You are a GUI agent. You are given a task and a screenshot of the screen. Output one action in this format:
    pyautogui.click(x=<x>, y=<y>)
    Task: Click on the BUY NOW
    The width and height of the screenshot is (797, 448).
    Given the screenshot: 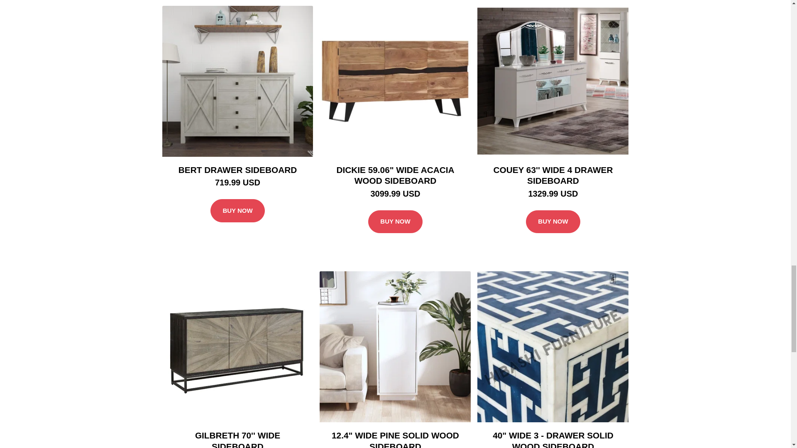 What is the action you would take?
    pyautogui.click(x=395, y=222)
    